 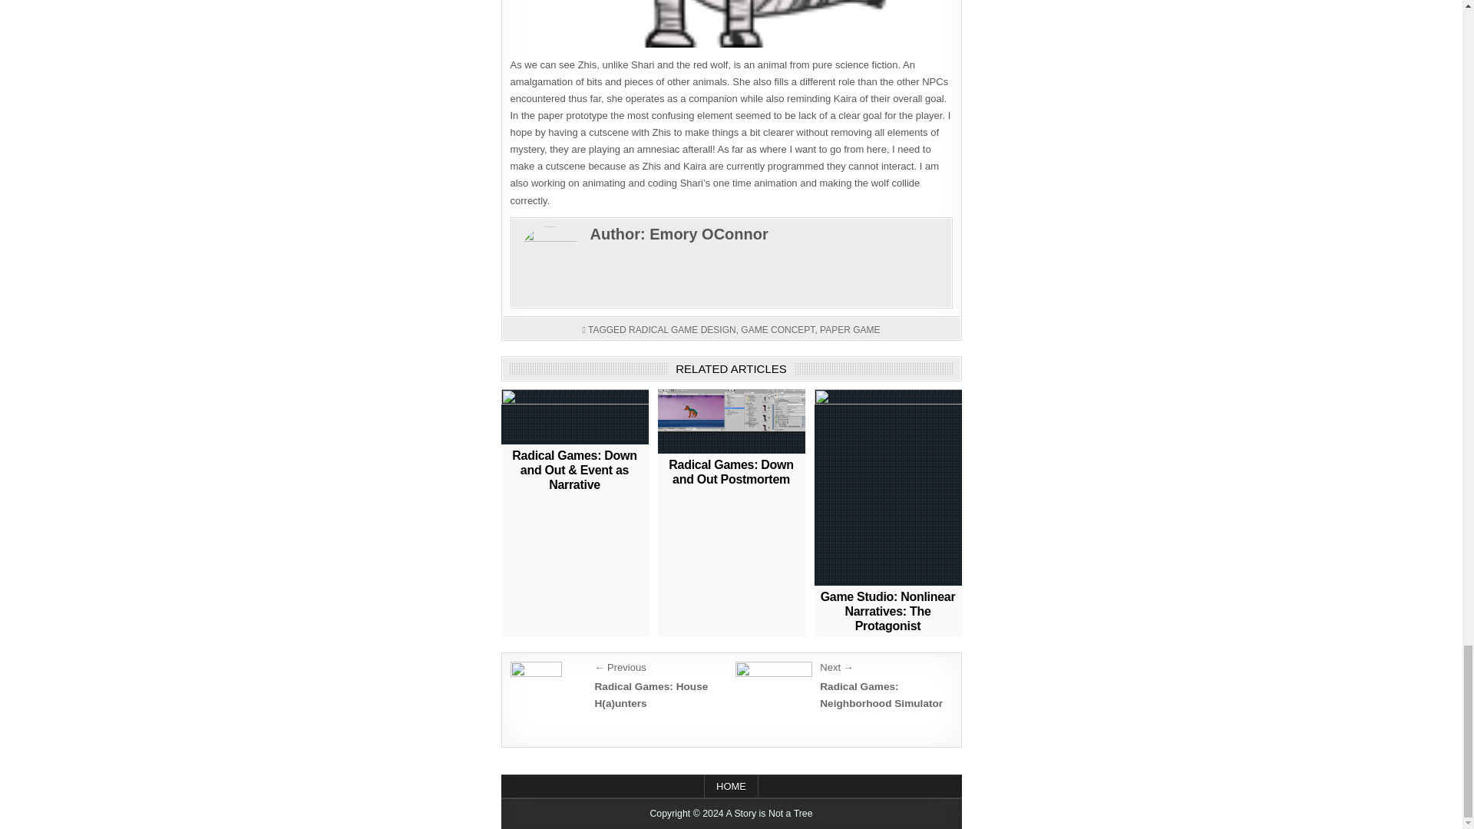 I want to click on Radical Games: Neighborhood Simulator, so click(x=774, y=690).